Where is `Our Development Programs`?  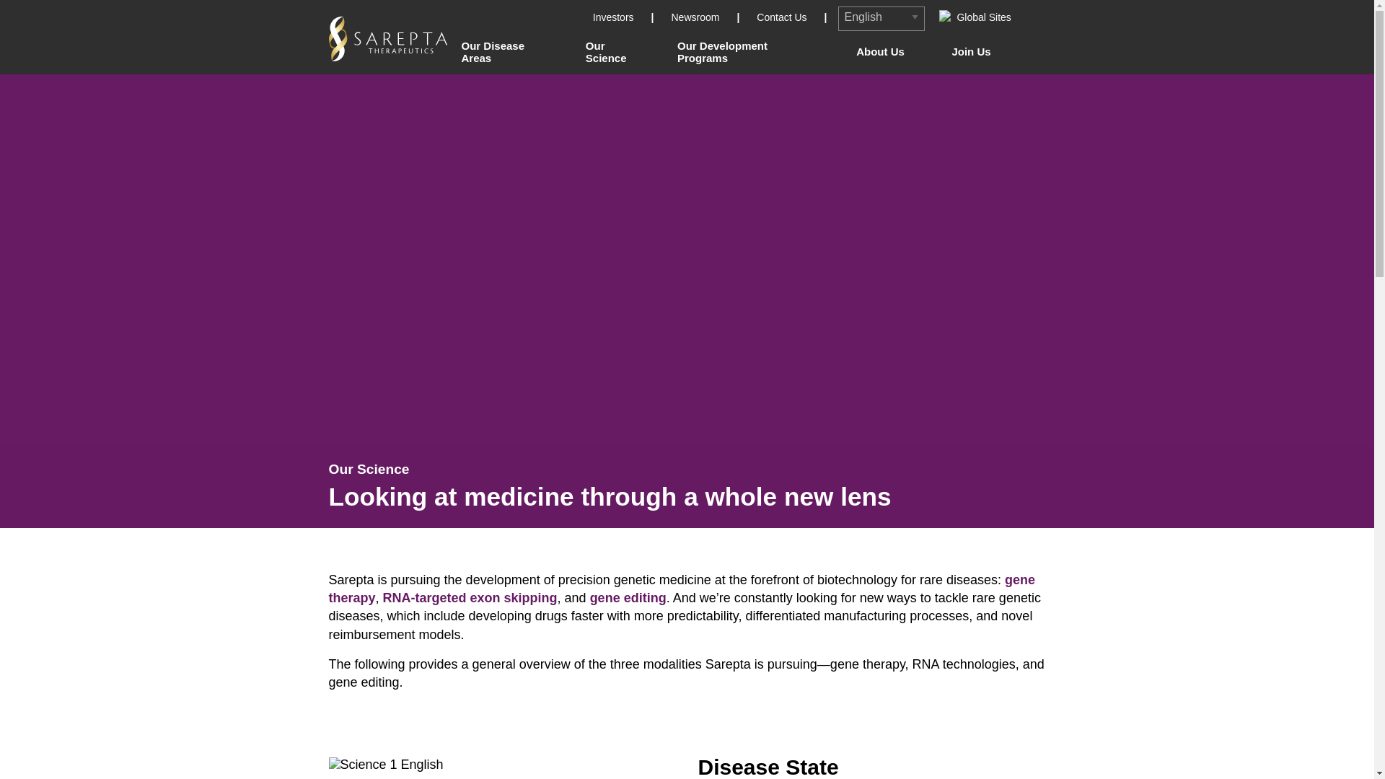
Our Development Programs is located at coordinates (749, 51).